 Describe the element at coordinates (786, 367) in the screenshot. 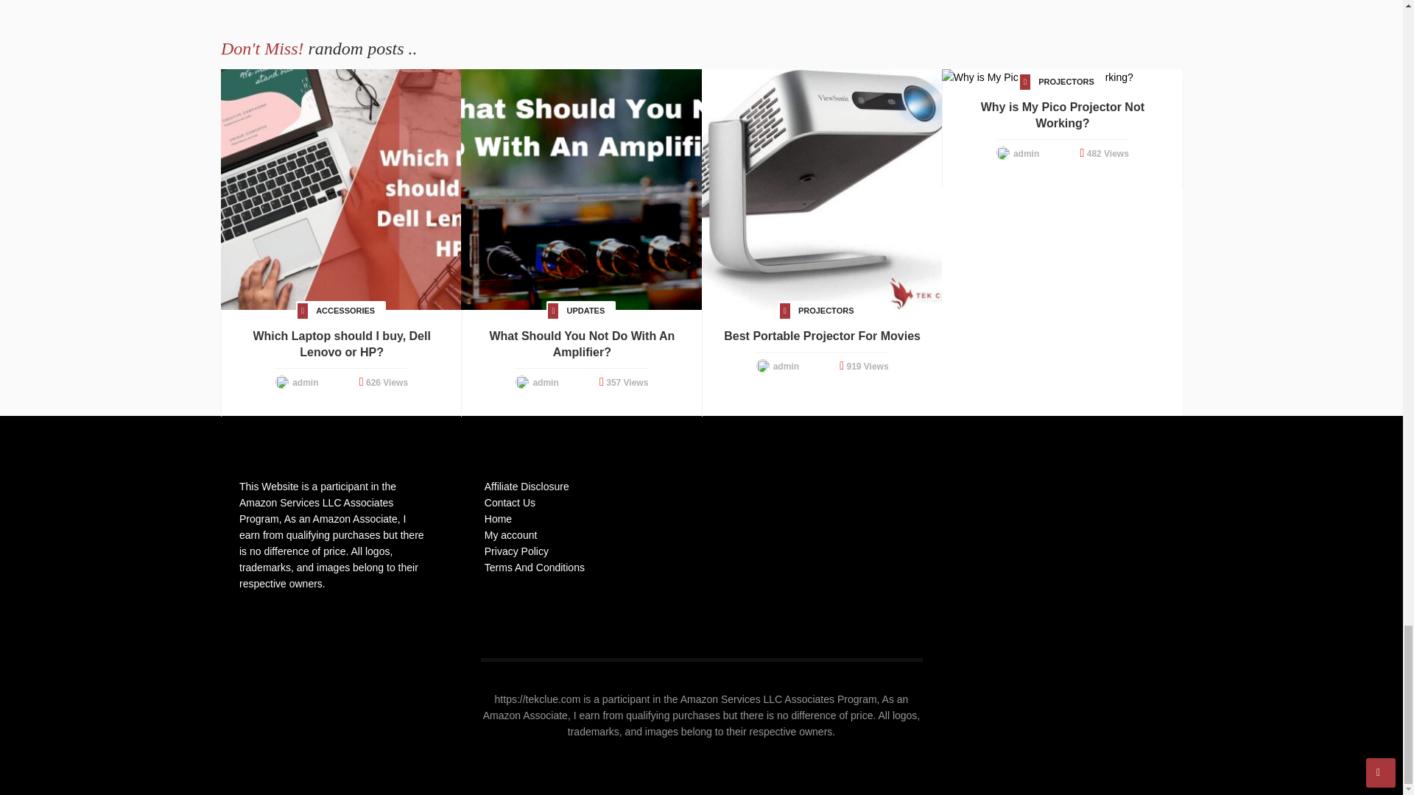

I see `Posts by admin` at that location.